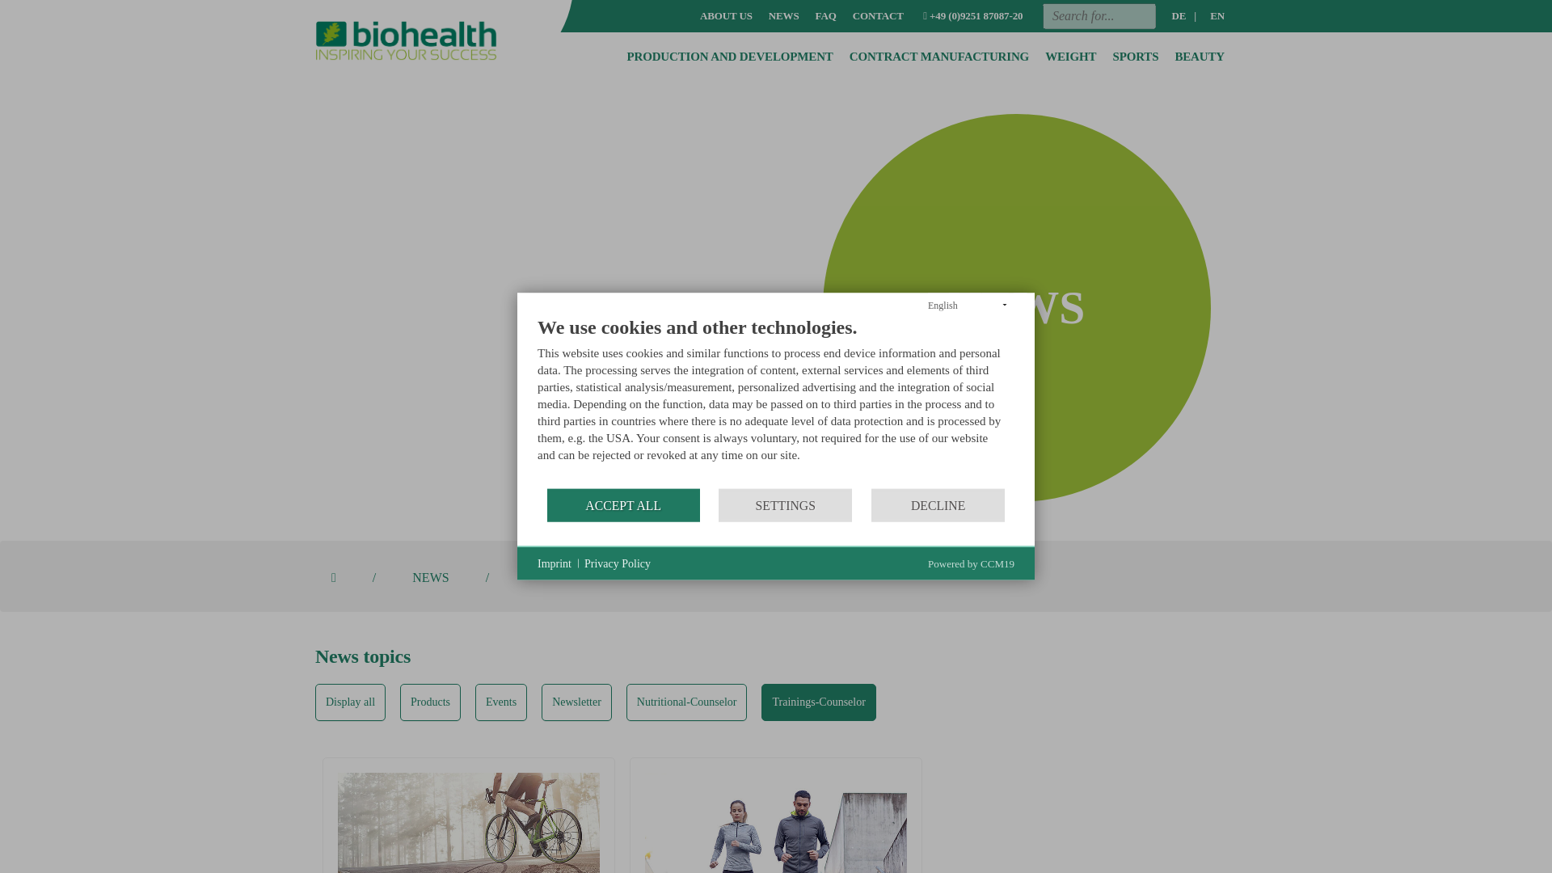 This screenshot has width=1552, height=873. I want to click on Products, so click(430, 702).